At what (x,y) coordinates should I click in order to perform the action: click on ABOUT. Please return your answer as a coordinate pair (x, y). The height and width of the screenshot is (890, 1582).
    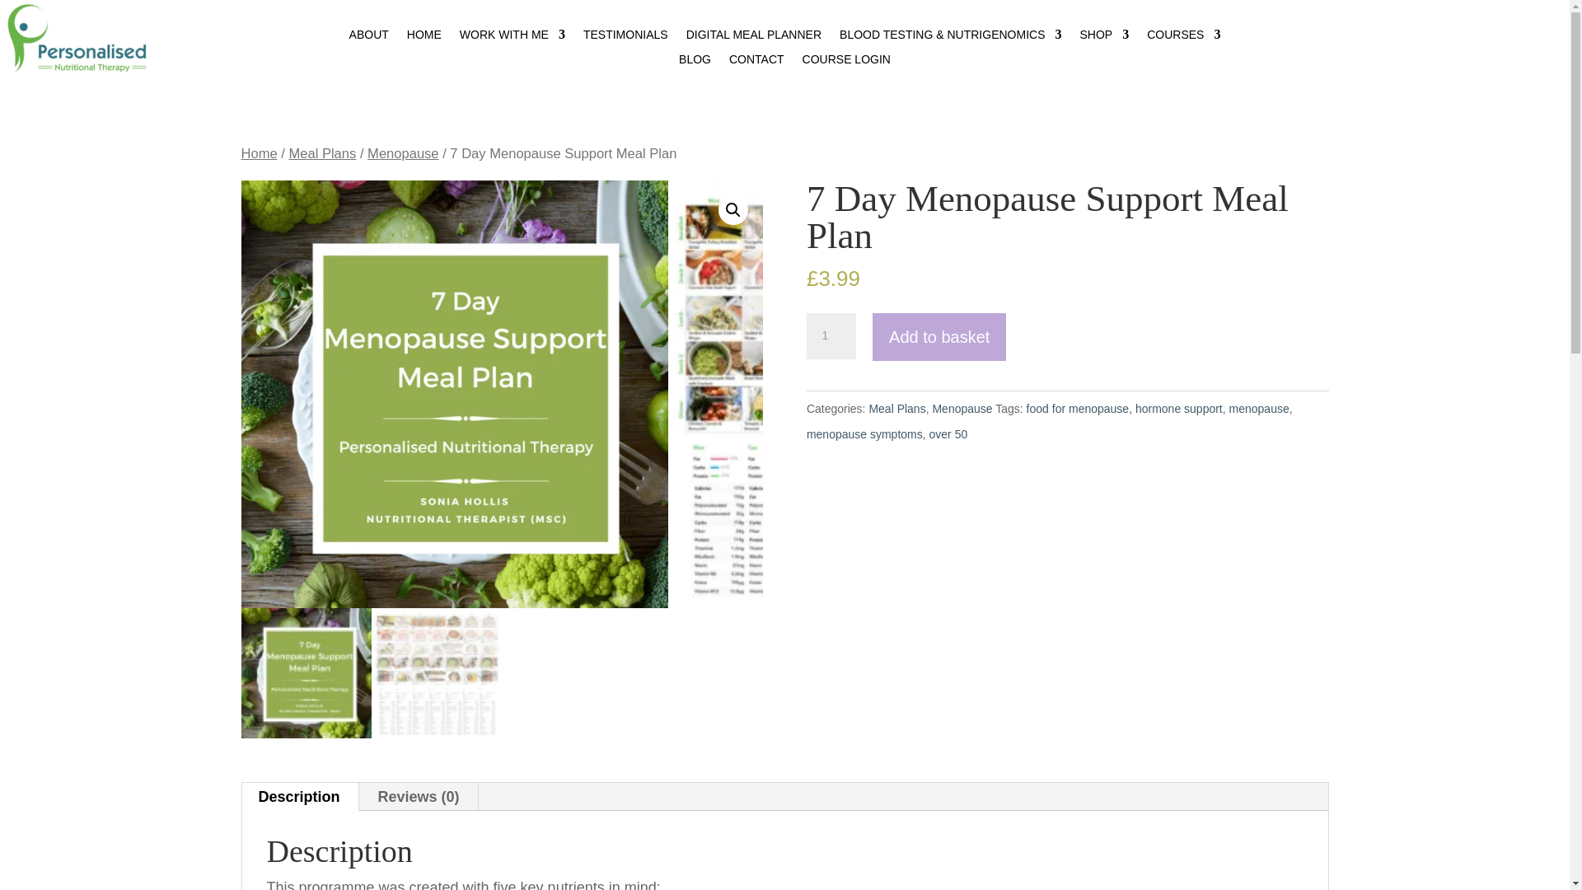
    Looking at the image, I should click on (369, 38).